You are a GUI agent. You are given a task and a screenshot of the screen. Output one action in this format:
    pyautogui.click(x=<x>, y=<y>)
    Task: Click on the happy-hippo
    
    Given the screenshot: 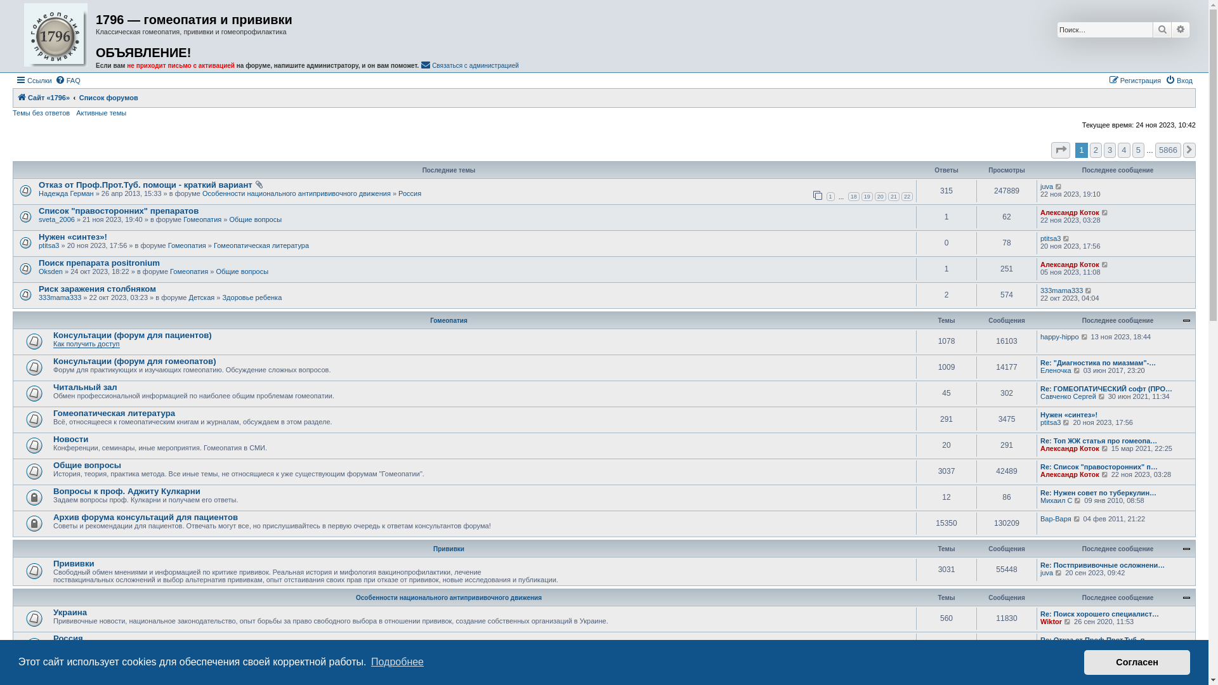 What is the action you would take?
    pyautogui.click(x=1059, y=337)
    